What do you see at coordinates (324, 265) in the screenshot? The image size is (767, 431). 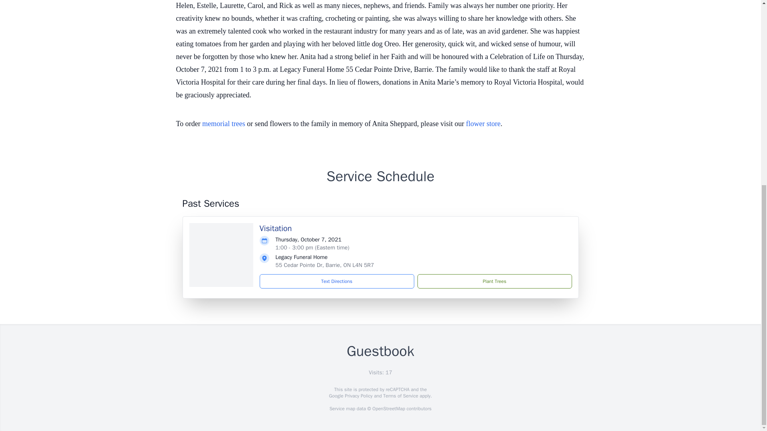 I see `55 Cedar Pointe Dr, Barrie, ON L4N 5R7` at bounding box center [324, 265].